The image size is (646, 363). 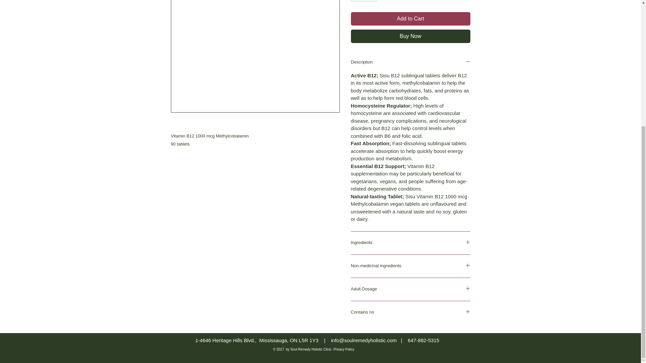 What do you see at coordinates (410, 18) in the screenshot?
I see `Add to Cart` at bounding box center [410, 18].